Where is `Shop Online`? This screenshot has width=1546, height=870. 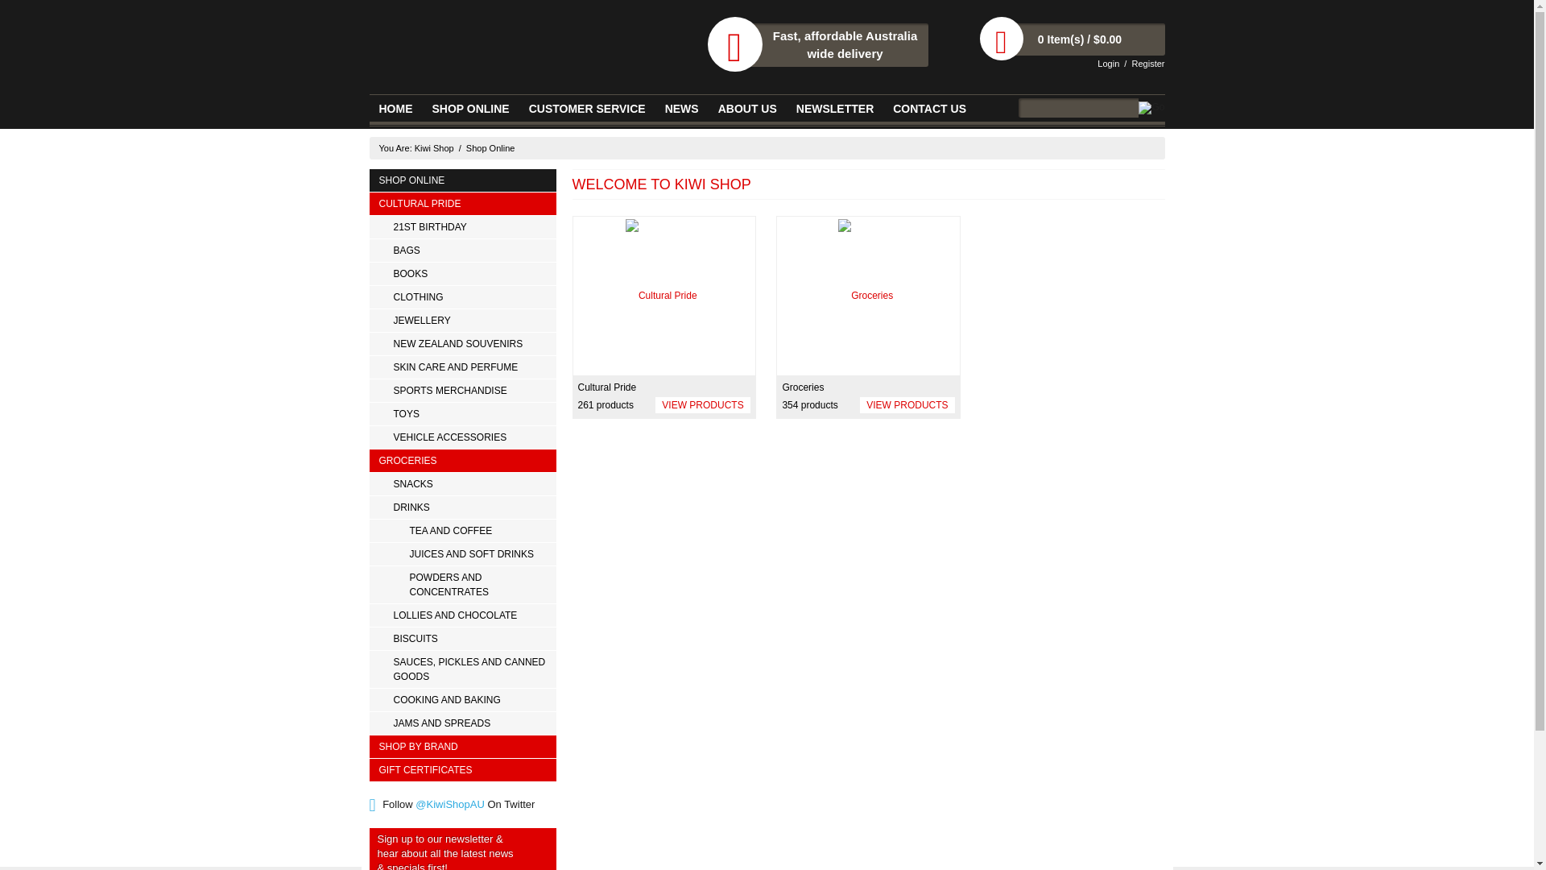
Shop Online is located at coordinates (491, 148).